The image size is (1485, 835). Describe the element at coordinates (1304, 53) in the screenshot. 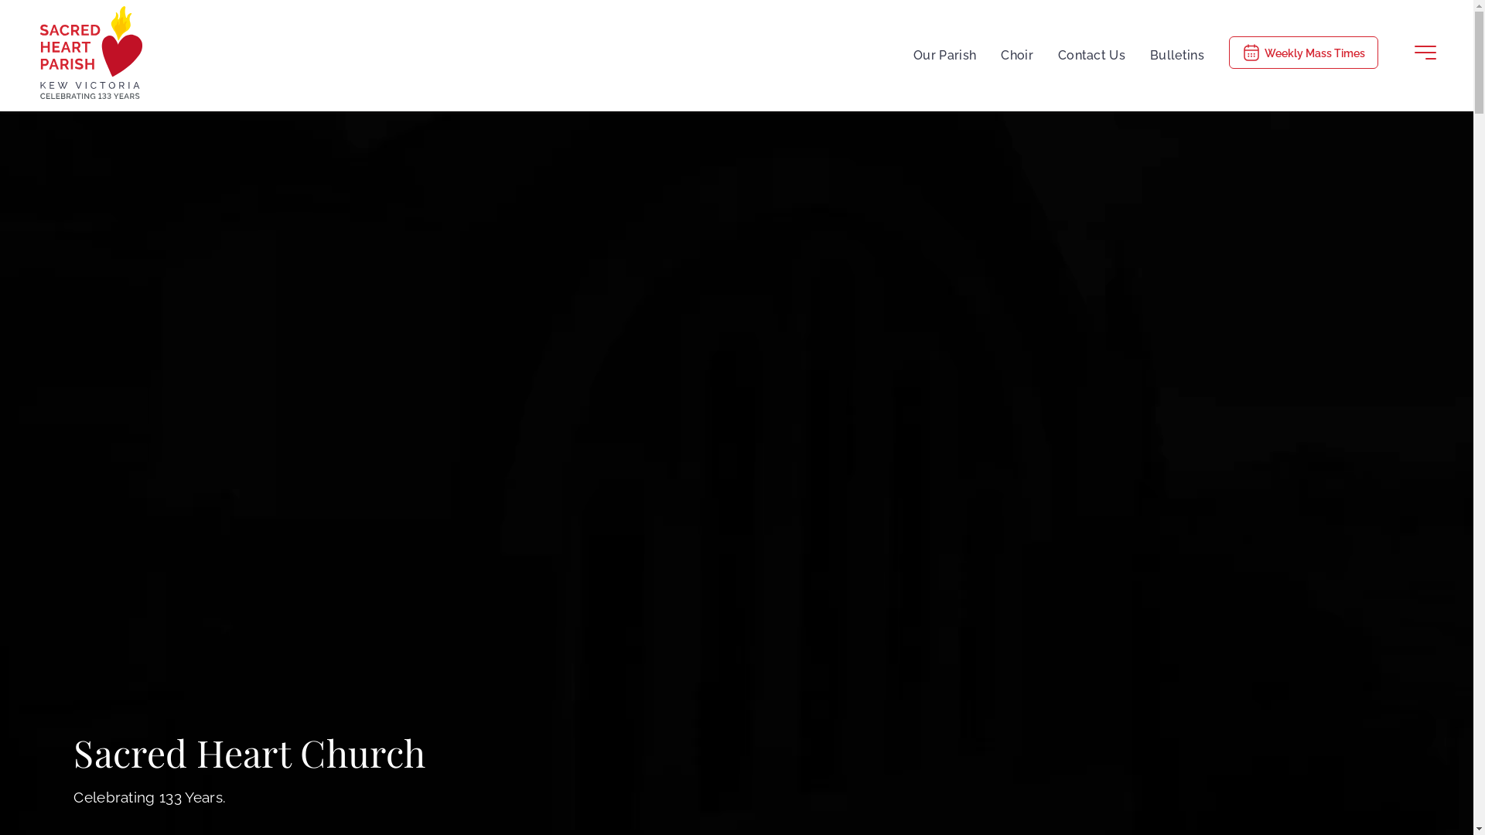

I see `Weekly Mass Times` at that location.